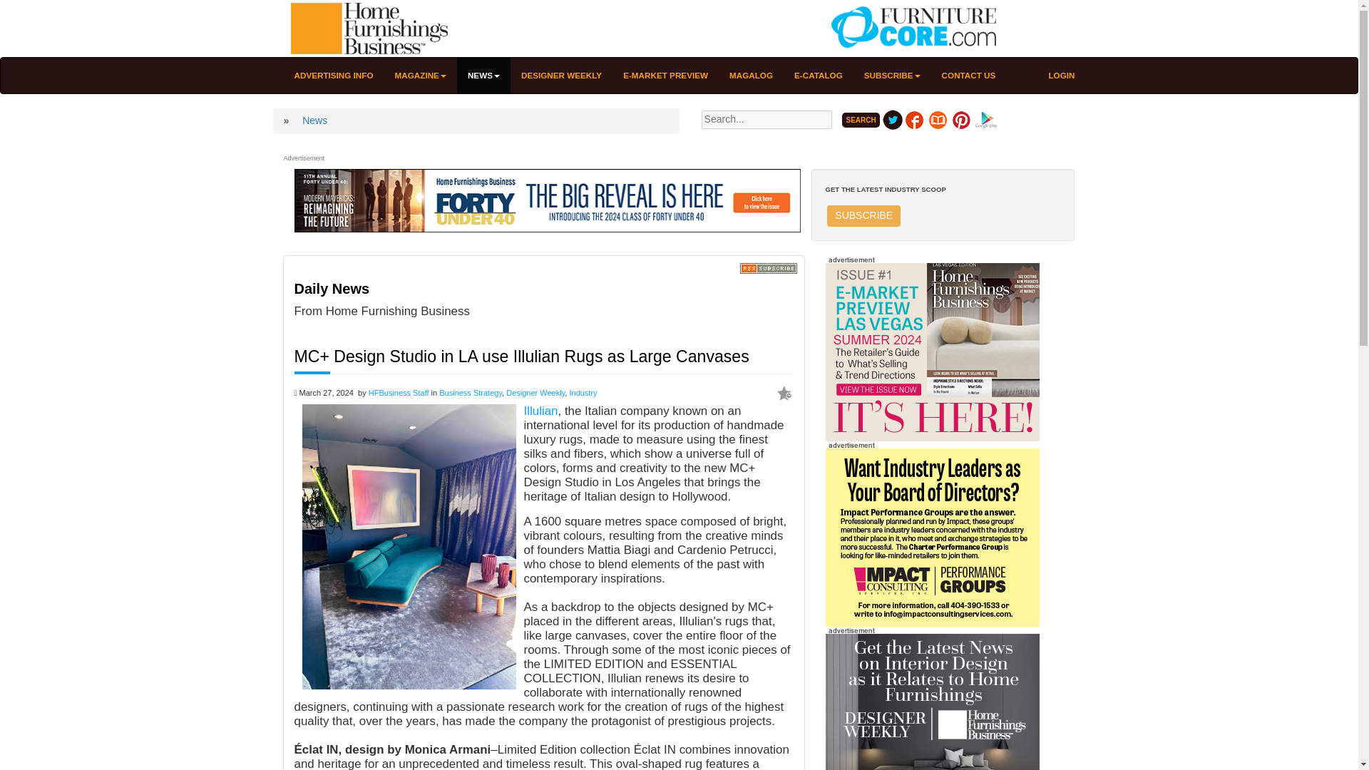 The image size is (1369, 770). Describe the element at coordinates (314, 120) in the screenshot. I see `News` at that location.